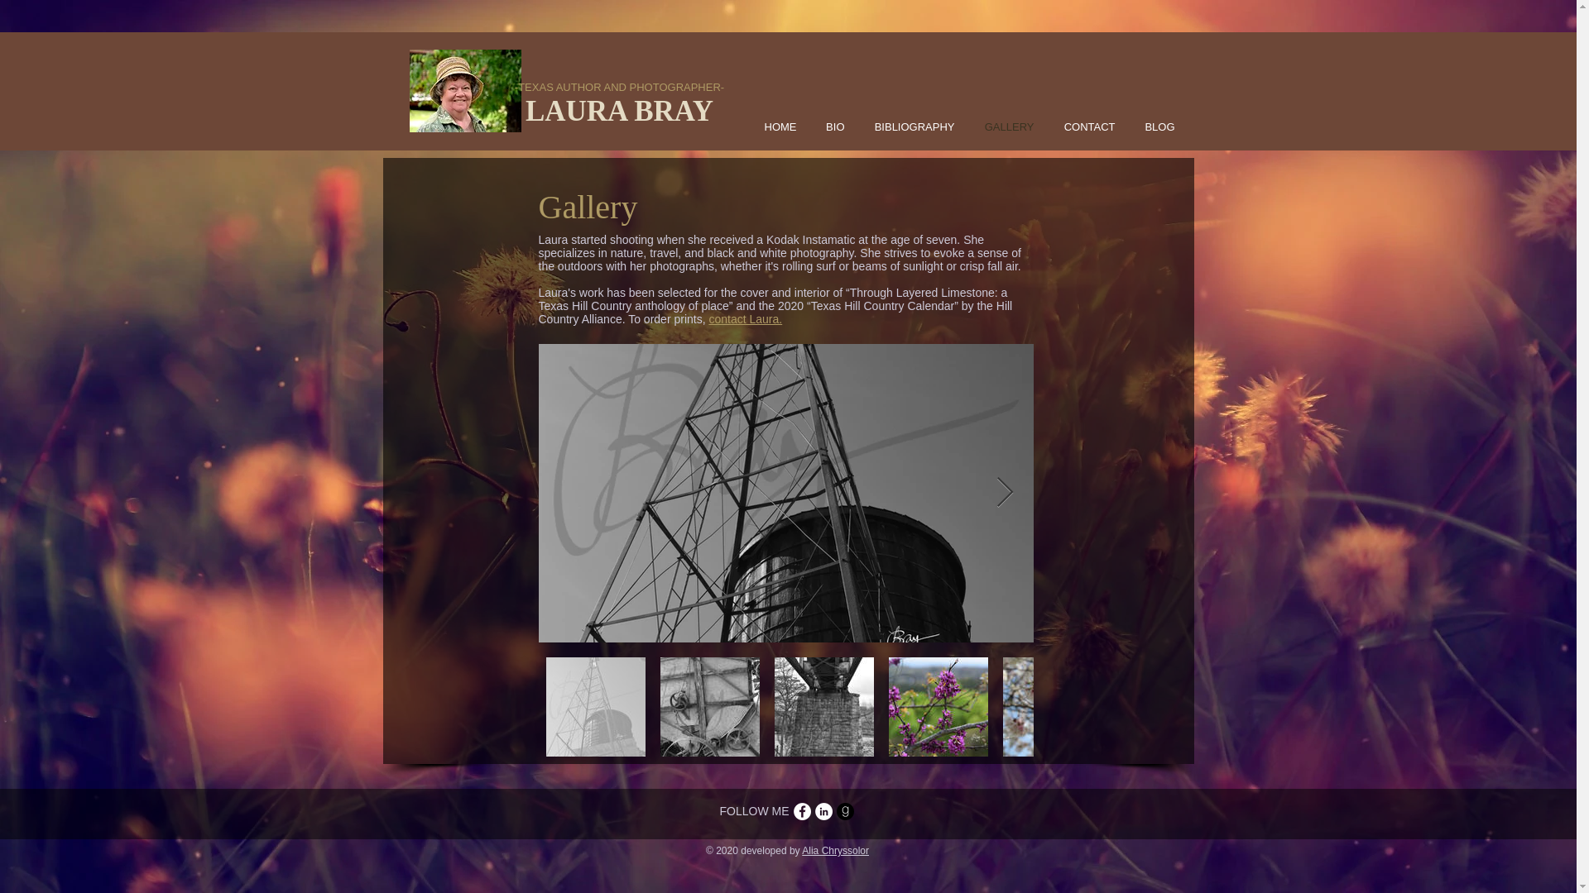 Image resolution: width=1589 pixels, height=893 pixels. I want to click on HOME, so click(775, 127).